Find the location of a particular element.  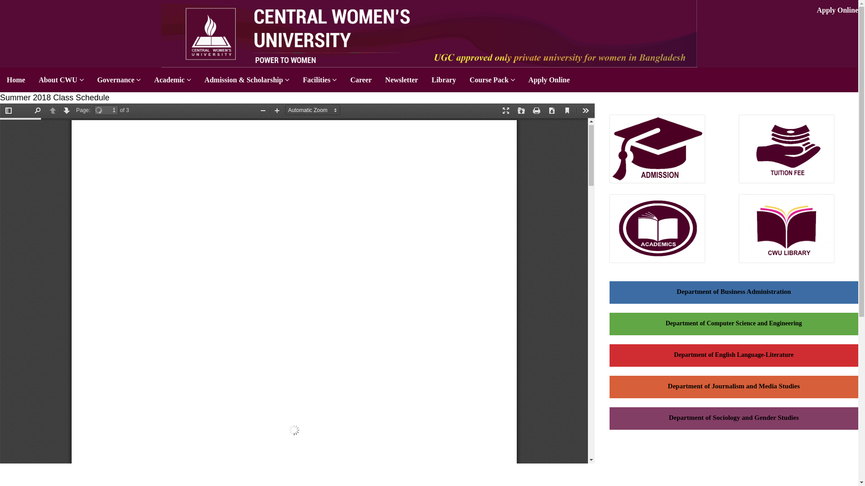

Facilities is located at coordinates (320, 80).